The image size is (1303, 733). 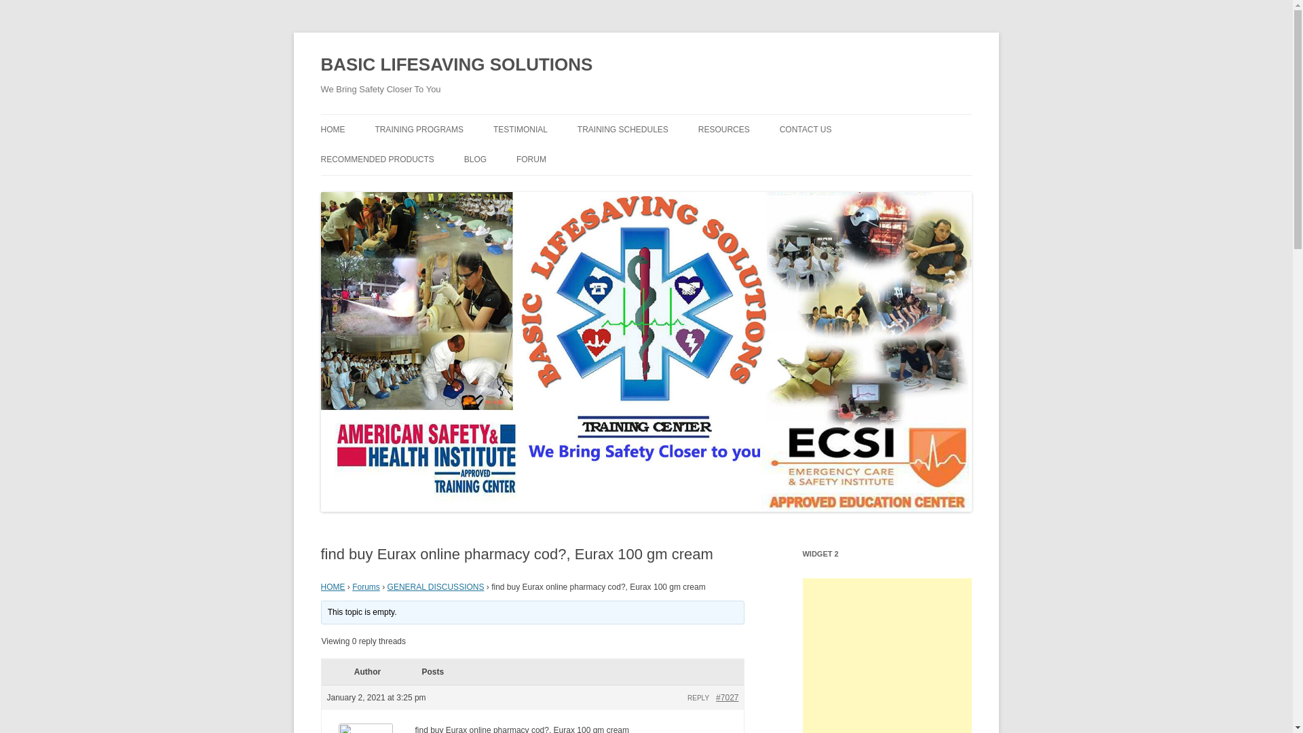 What do you see at coordinates (520, 129) in the screenshot?
I see `TESTIMONIAL` at bounding box center [520, 129].